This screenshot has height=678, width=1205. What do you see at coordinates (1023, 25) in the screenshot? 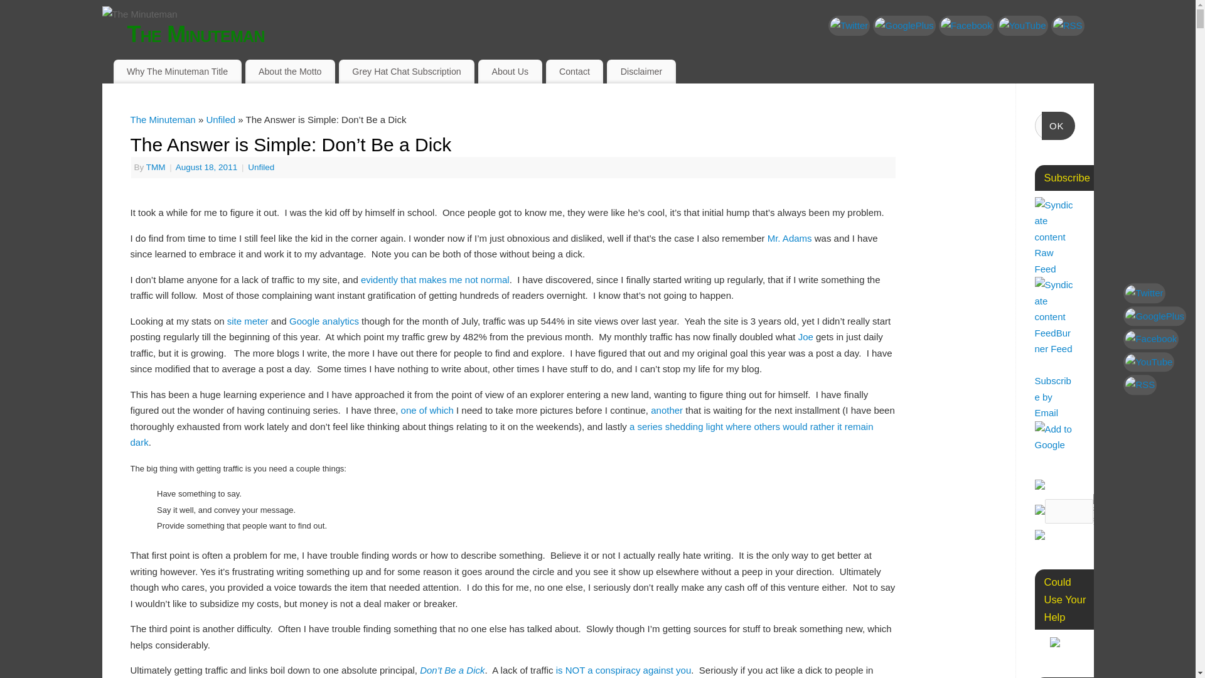
I see `YouTube` at bounding box center [1023, 25].